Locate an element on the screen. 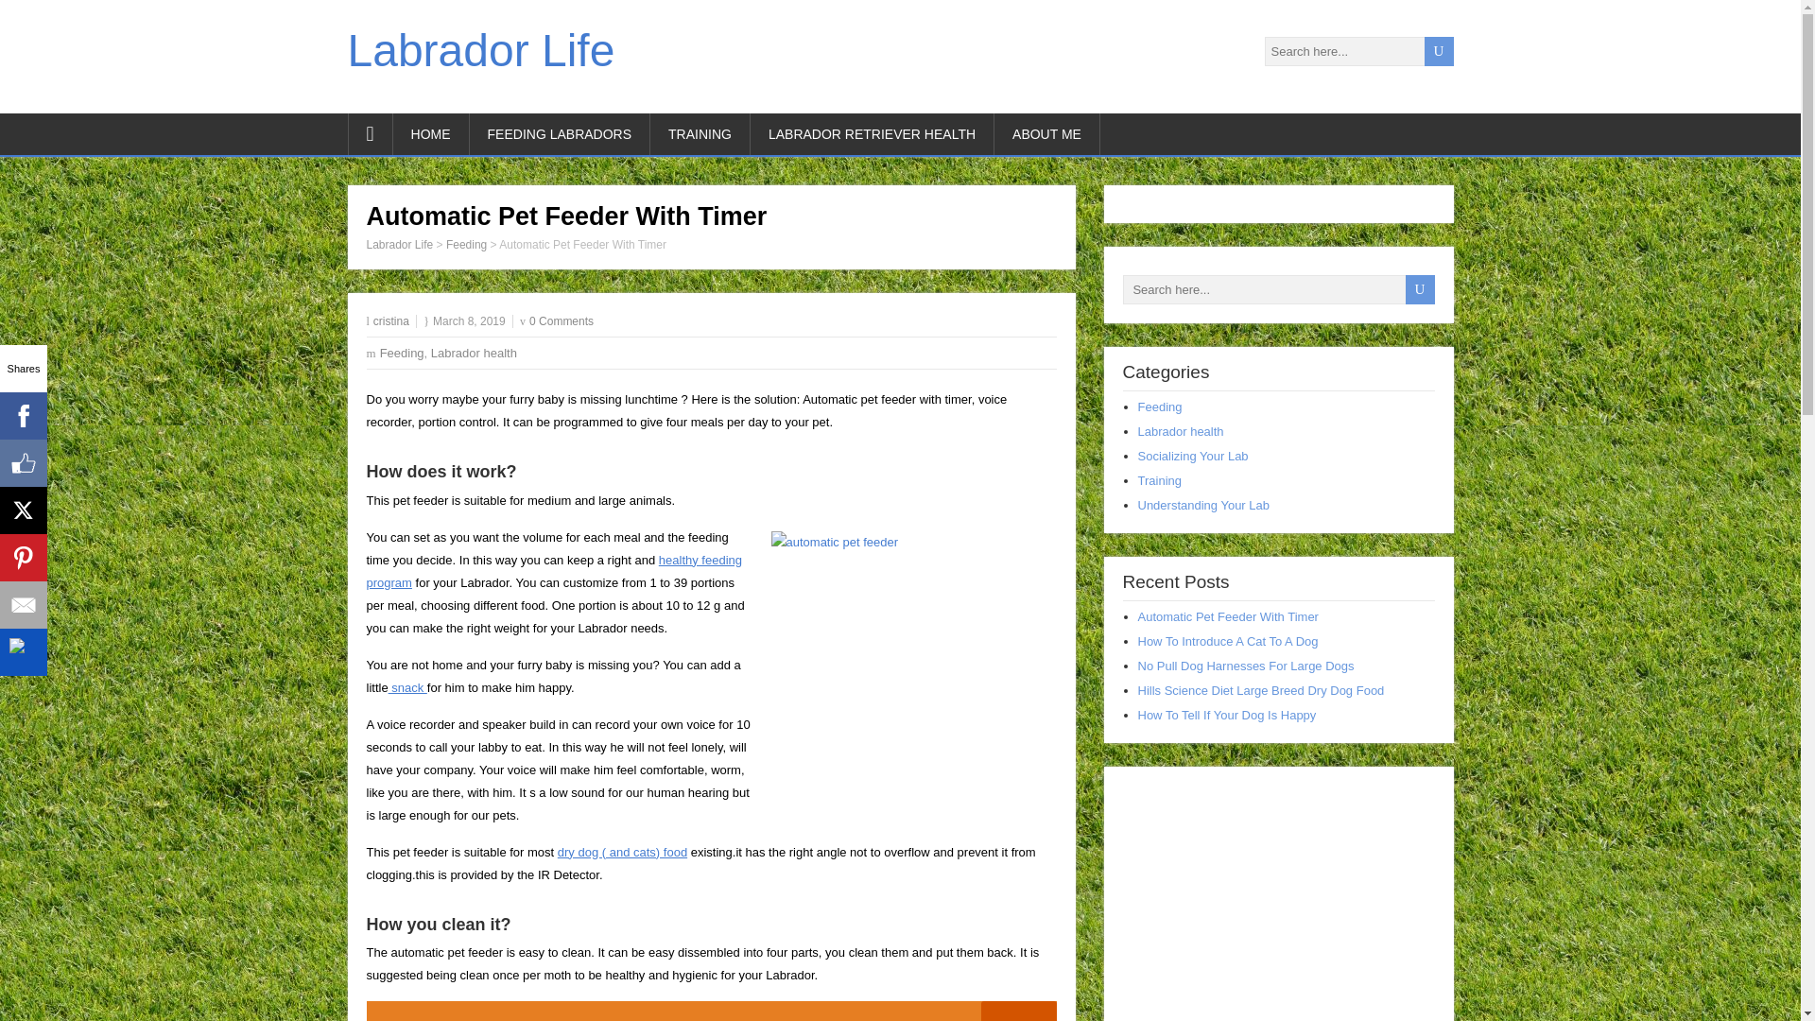 The image size is (1815, 1021). Feeding is located at coordinates (1160, 407).